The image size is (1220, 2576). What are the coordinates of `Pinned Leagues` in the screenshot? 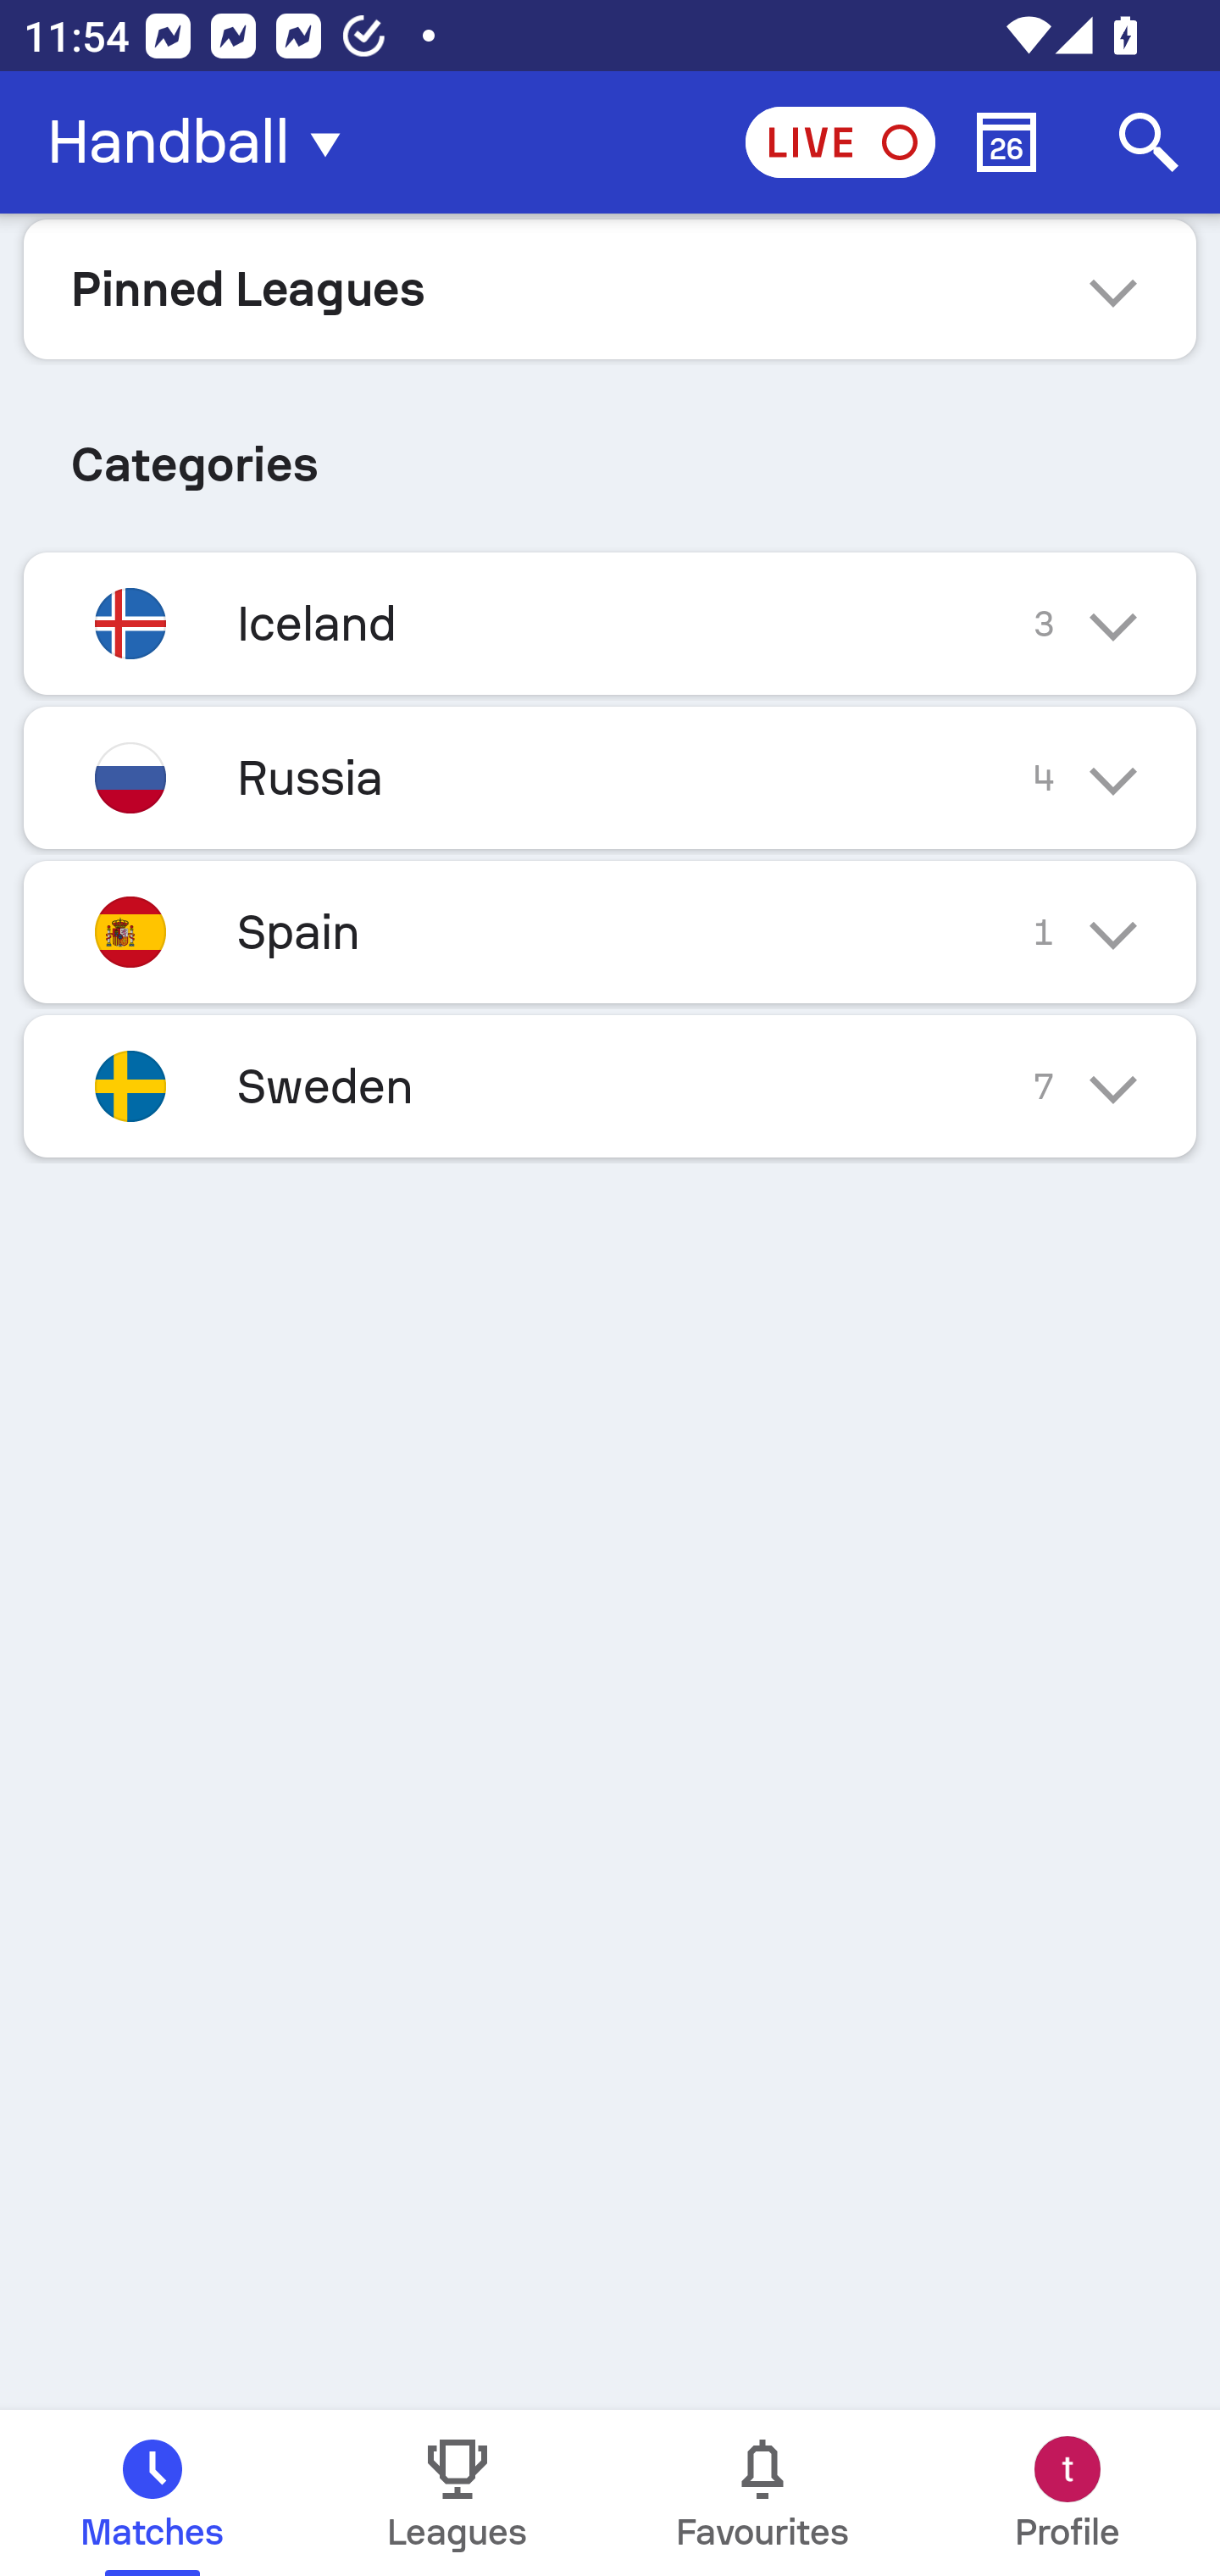 It's located at (610, 288).